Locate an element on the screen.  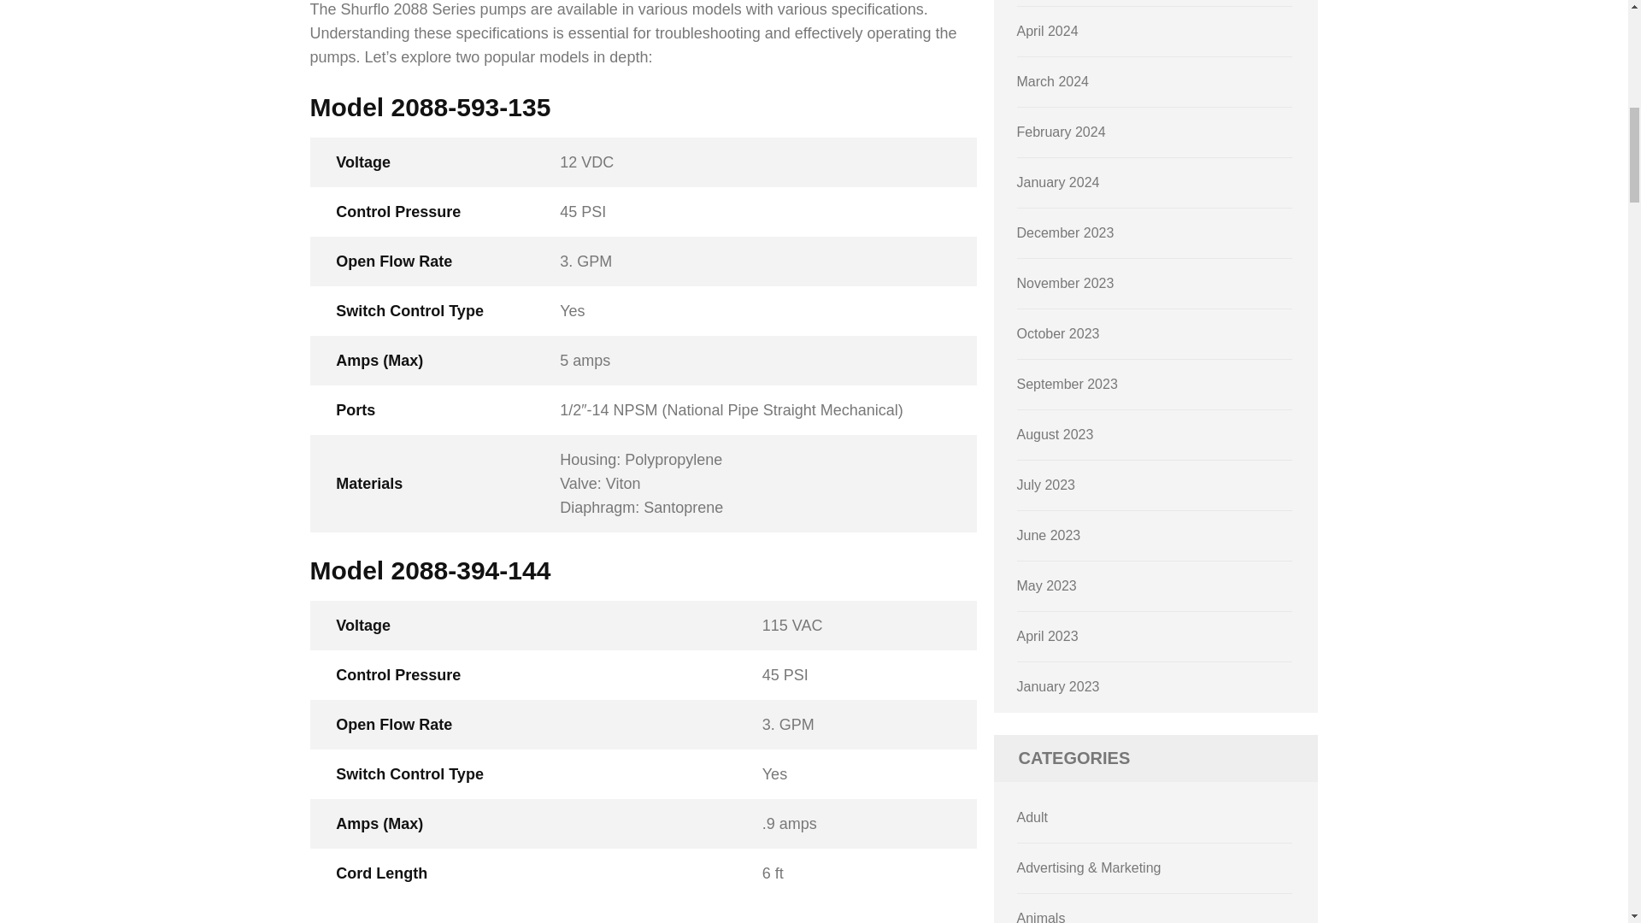
June 2023 is located at coordinates (1050, 535).